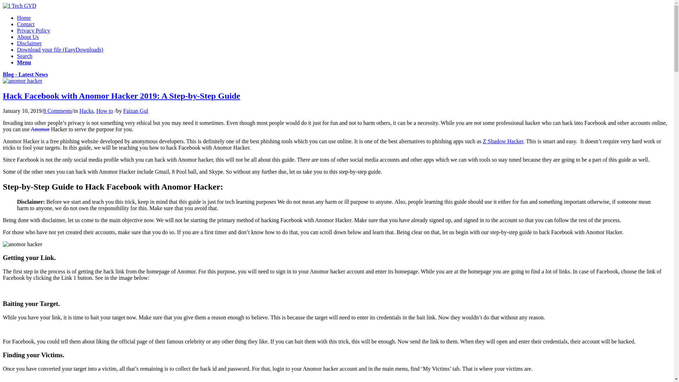 This screenshot has width=679, height=382. I want to click on Permanent Link: Blog - Latest News, so click(25, 74).